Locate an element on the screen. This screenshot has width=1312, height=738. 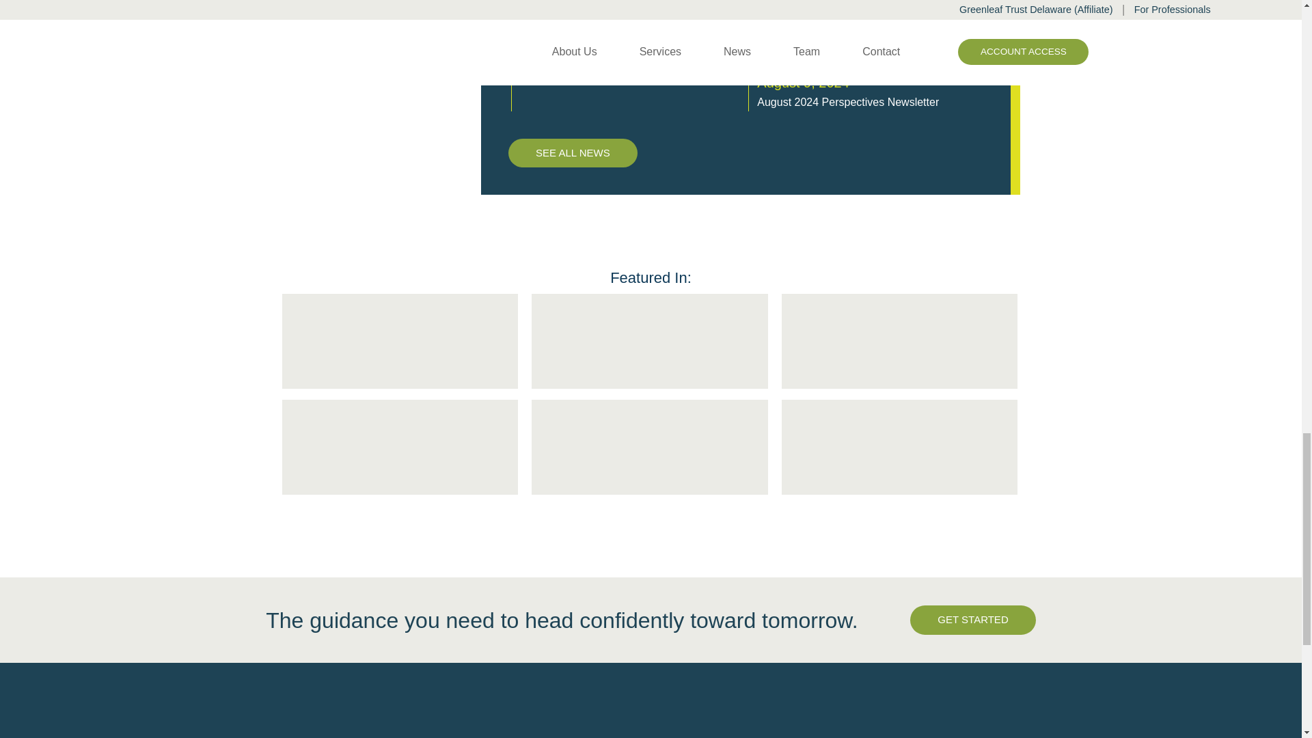
Visit Bloomberg Website is located at coordinates (900, 447).